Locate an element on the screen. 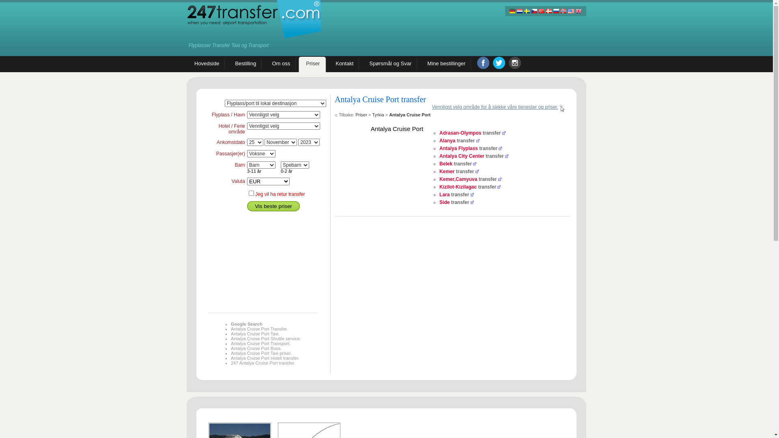  Antalya Cruise Port Side transfer is located at coordinates (472, 202).